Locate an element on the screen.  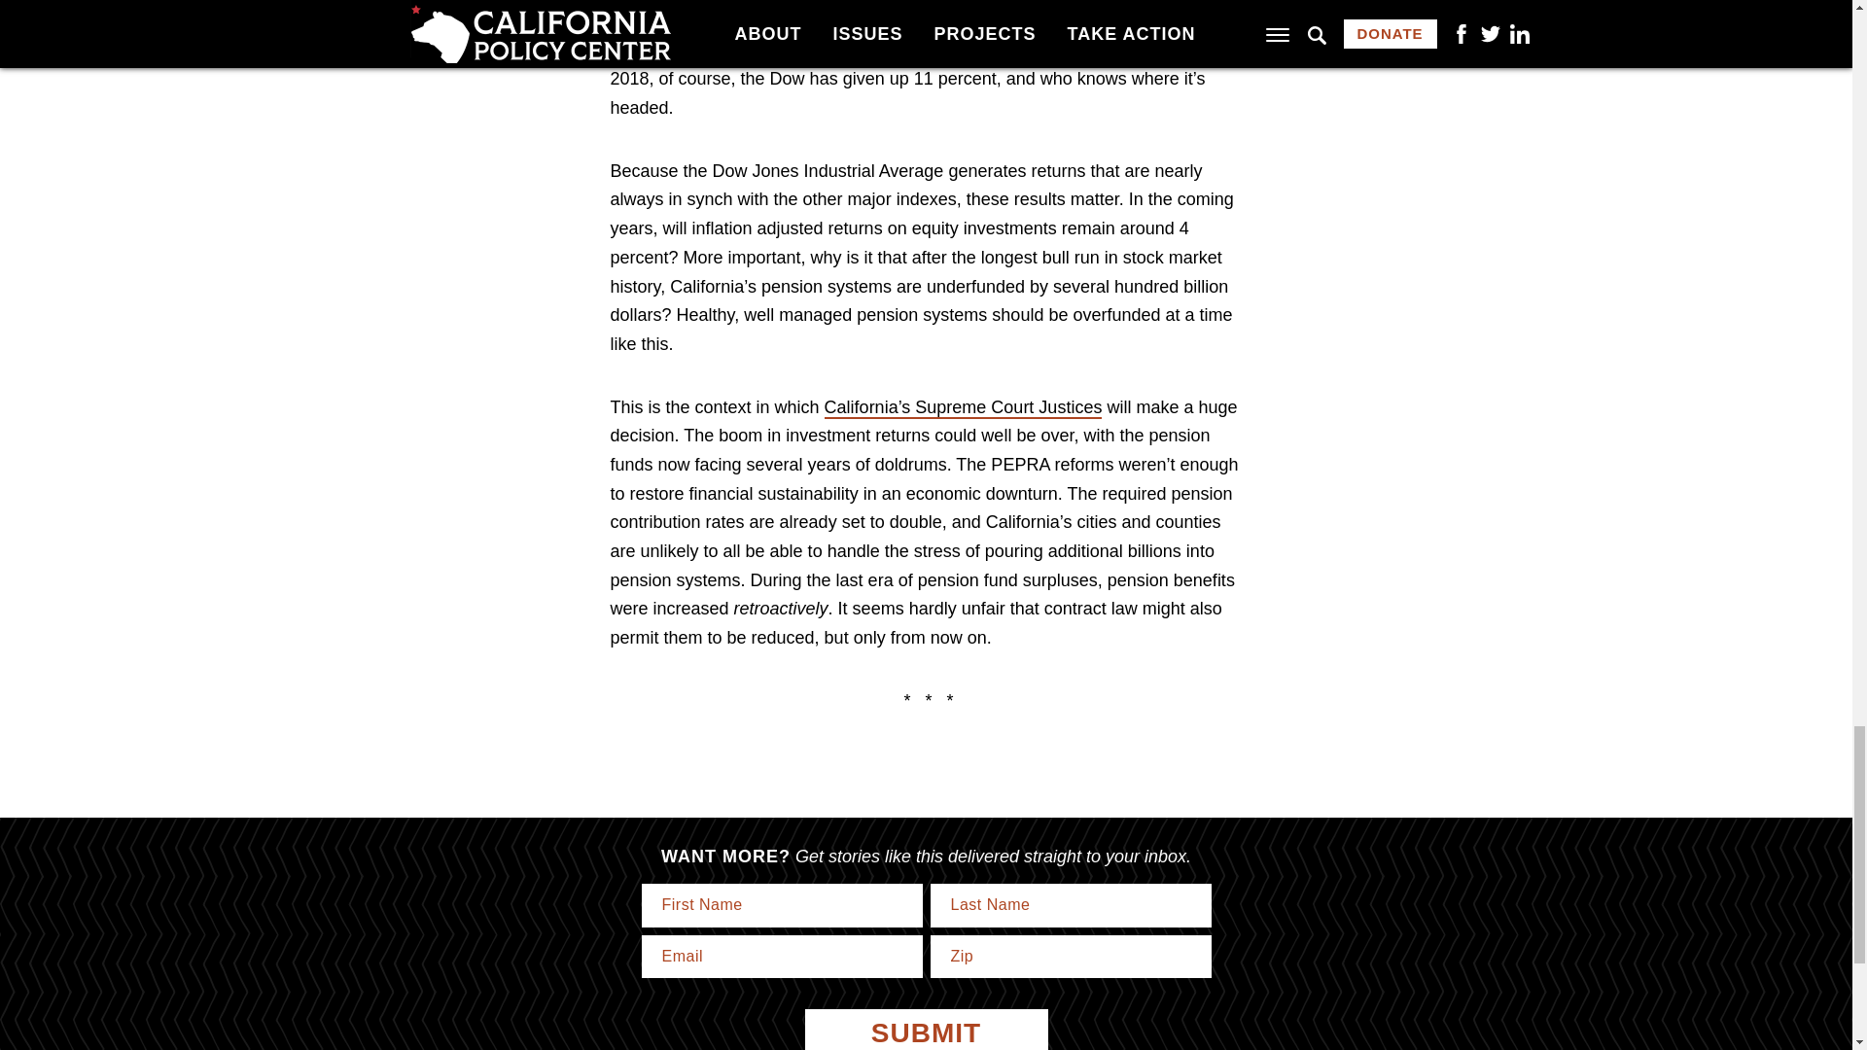
Submit is located at coordinates (926, 1029).